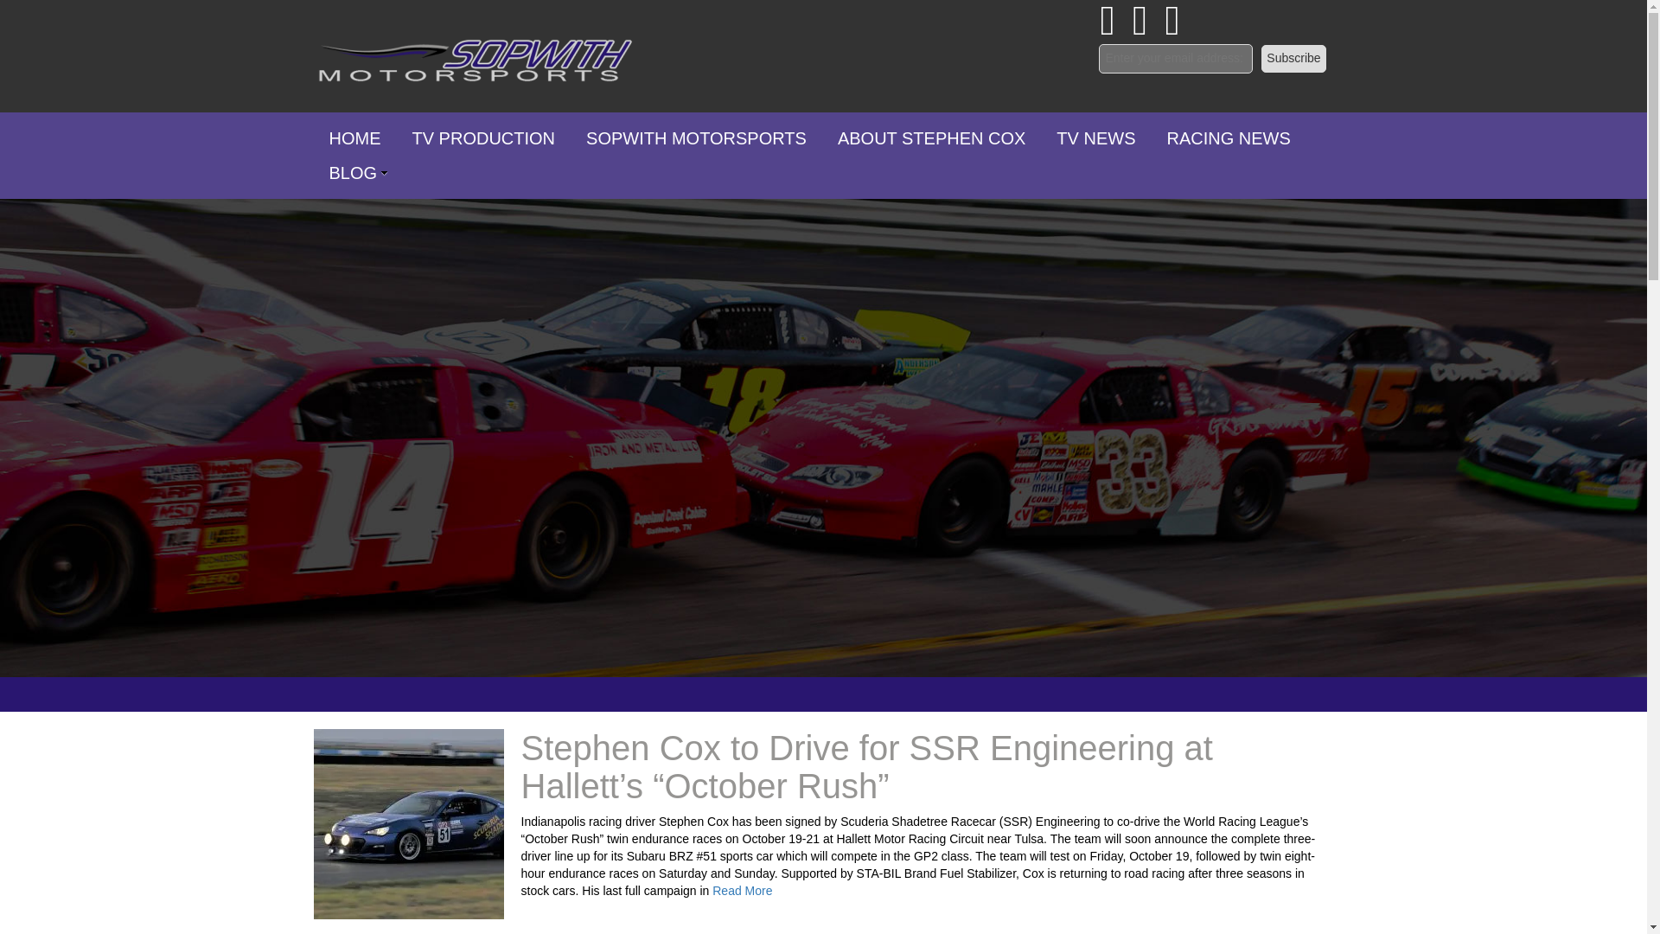 This screenshot has width=1660, height=934. Describe the element at coordinates (354, 138) in the screenshot. I see `HOME` at that location.